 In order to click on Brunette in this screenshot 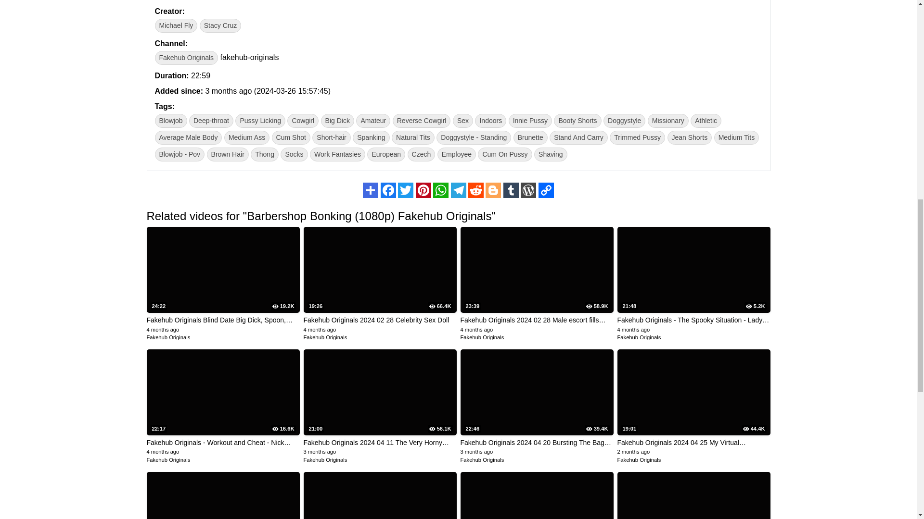, I will do `click(530, 137)`.